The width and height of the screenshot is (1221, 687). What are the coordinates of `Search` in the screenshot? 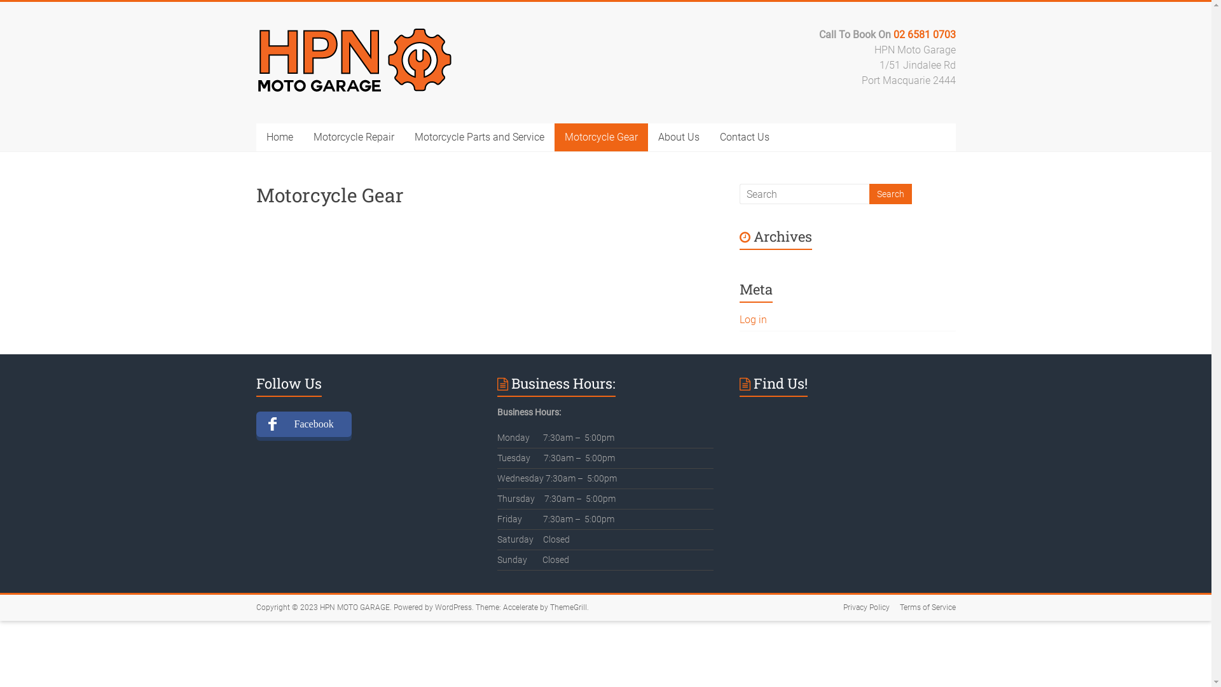 It's located at (890, 194).